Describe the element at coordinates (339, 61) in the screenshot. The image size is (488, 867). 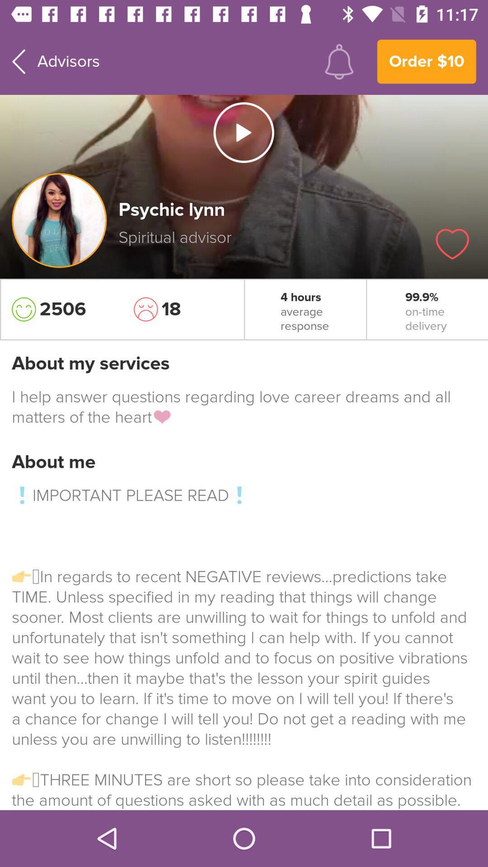
I see `this turns alerts on and off on your phone for this app` at that location.